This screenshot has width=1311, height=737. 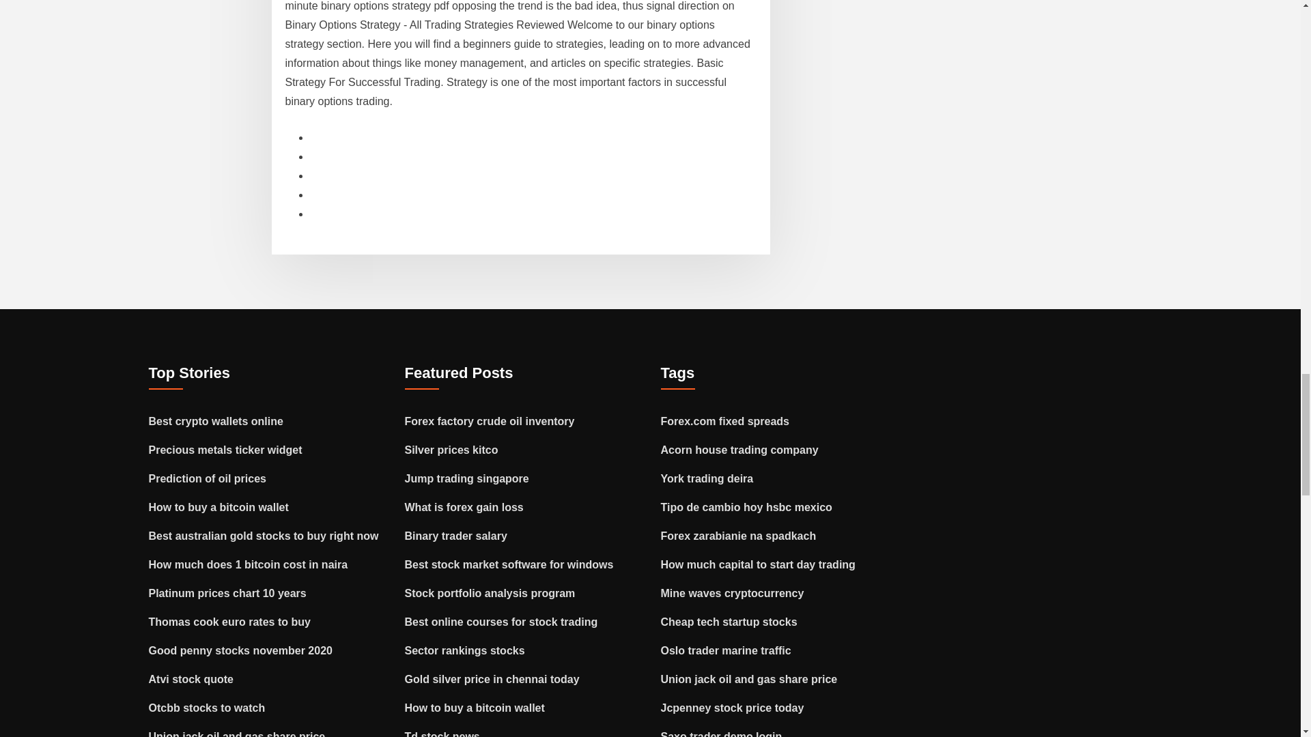 What do you see at coordinates (216, 422) in the screenshot?
I see `Best crypto wallets online` at bounding box center [216, 422].